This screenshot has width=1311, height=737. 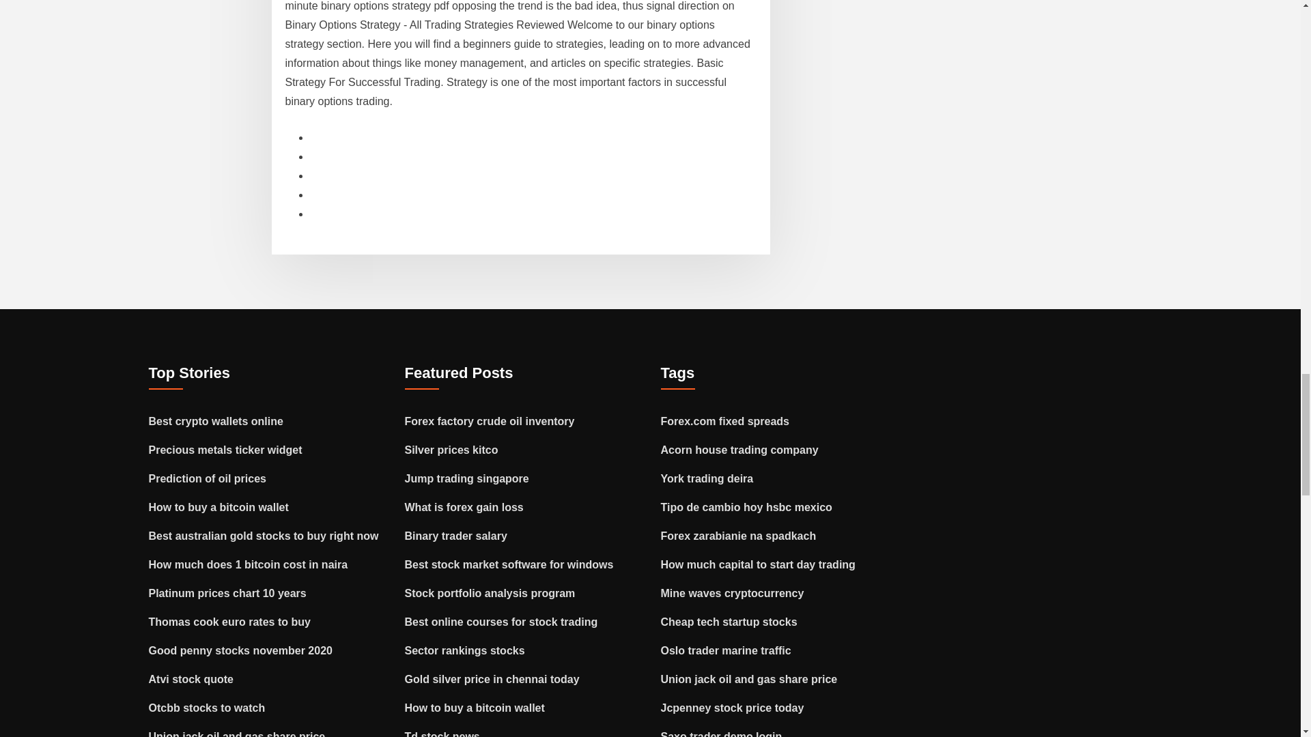 What do you see at coordinates (216, 422) in the screenshot?
I see `Best crypto wallets online` at bounding box center [216, 422].